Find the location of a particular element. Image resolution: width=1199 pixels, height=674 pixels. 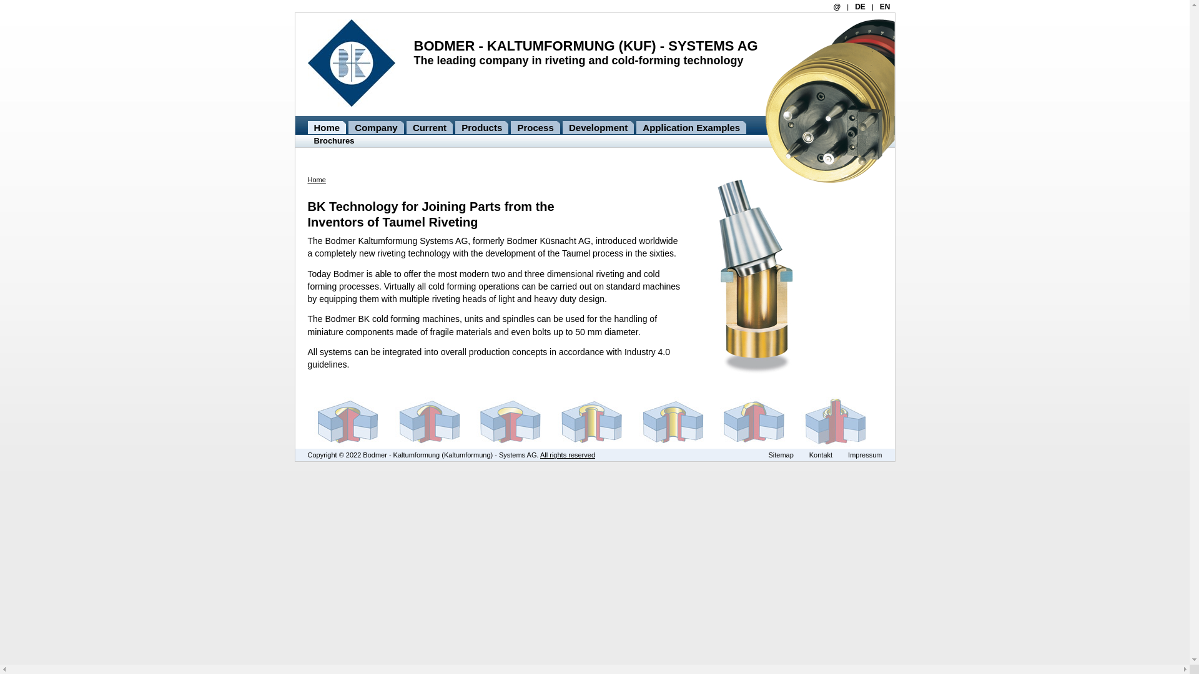

@ is located at coordinates (837, 7).